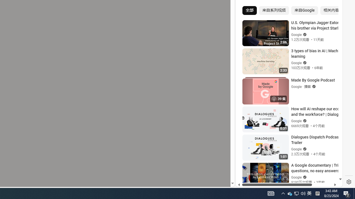 The width and height of the screenshot is (355, 199). I want to click on you, so click(287, 168).